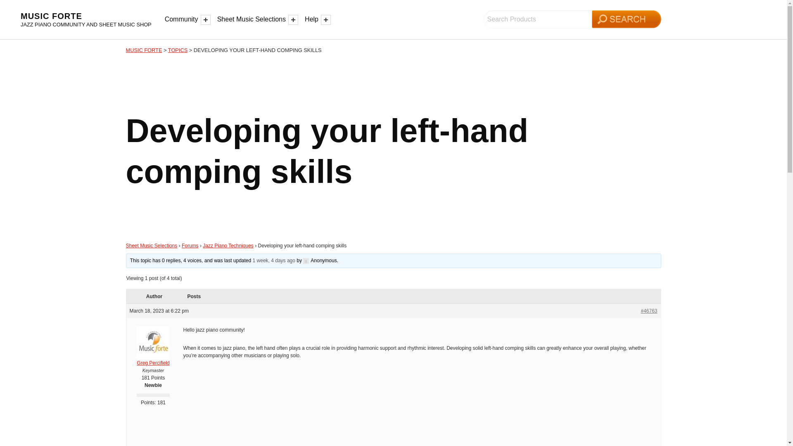 The height and width of the screenshot is (446, 793). What do you see at coordinates (143, 50) in the screenshot?
I see `MUSIC FORTE` at bounding box center [143, 50].